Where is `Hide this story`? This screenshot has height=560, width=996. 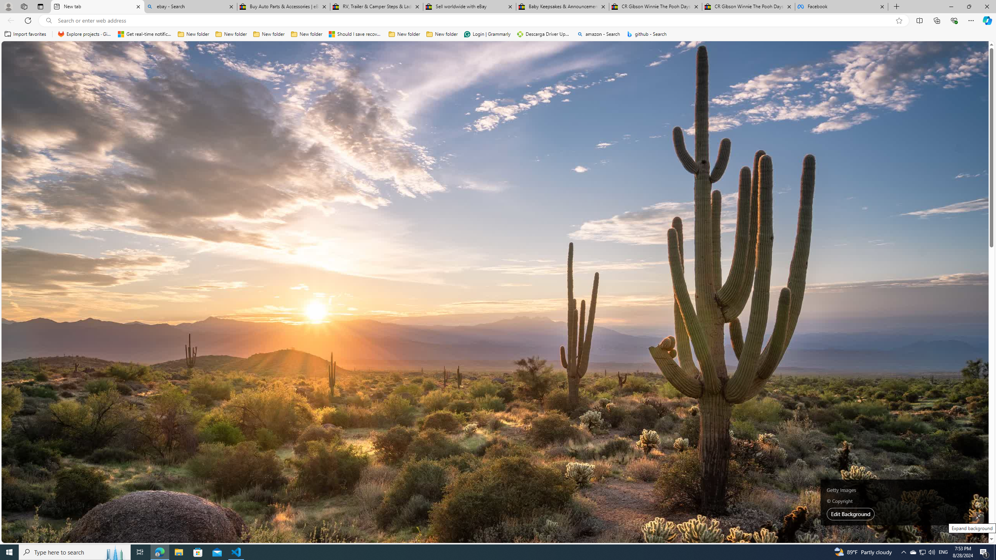 Hide this story is located at coordinates (530, 123).